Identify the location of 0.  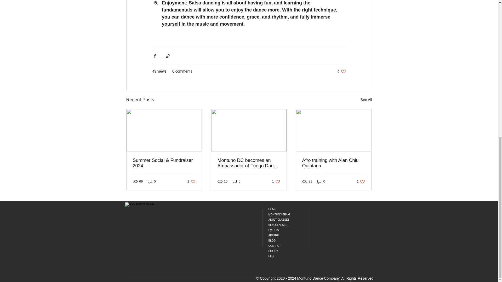
(282, 215).